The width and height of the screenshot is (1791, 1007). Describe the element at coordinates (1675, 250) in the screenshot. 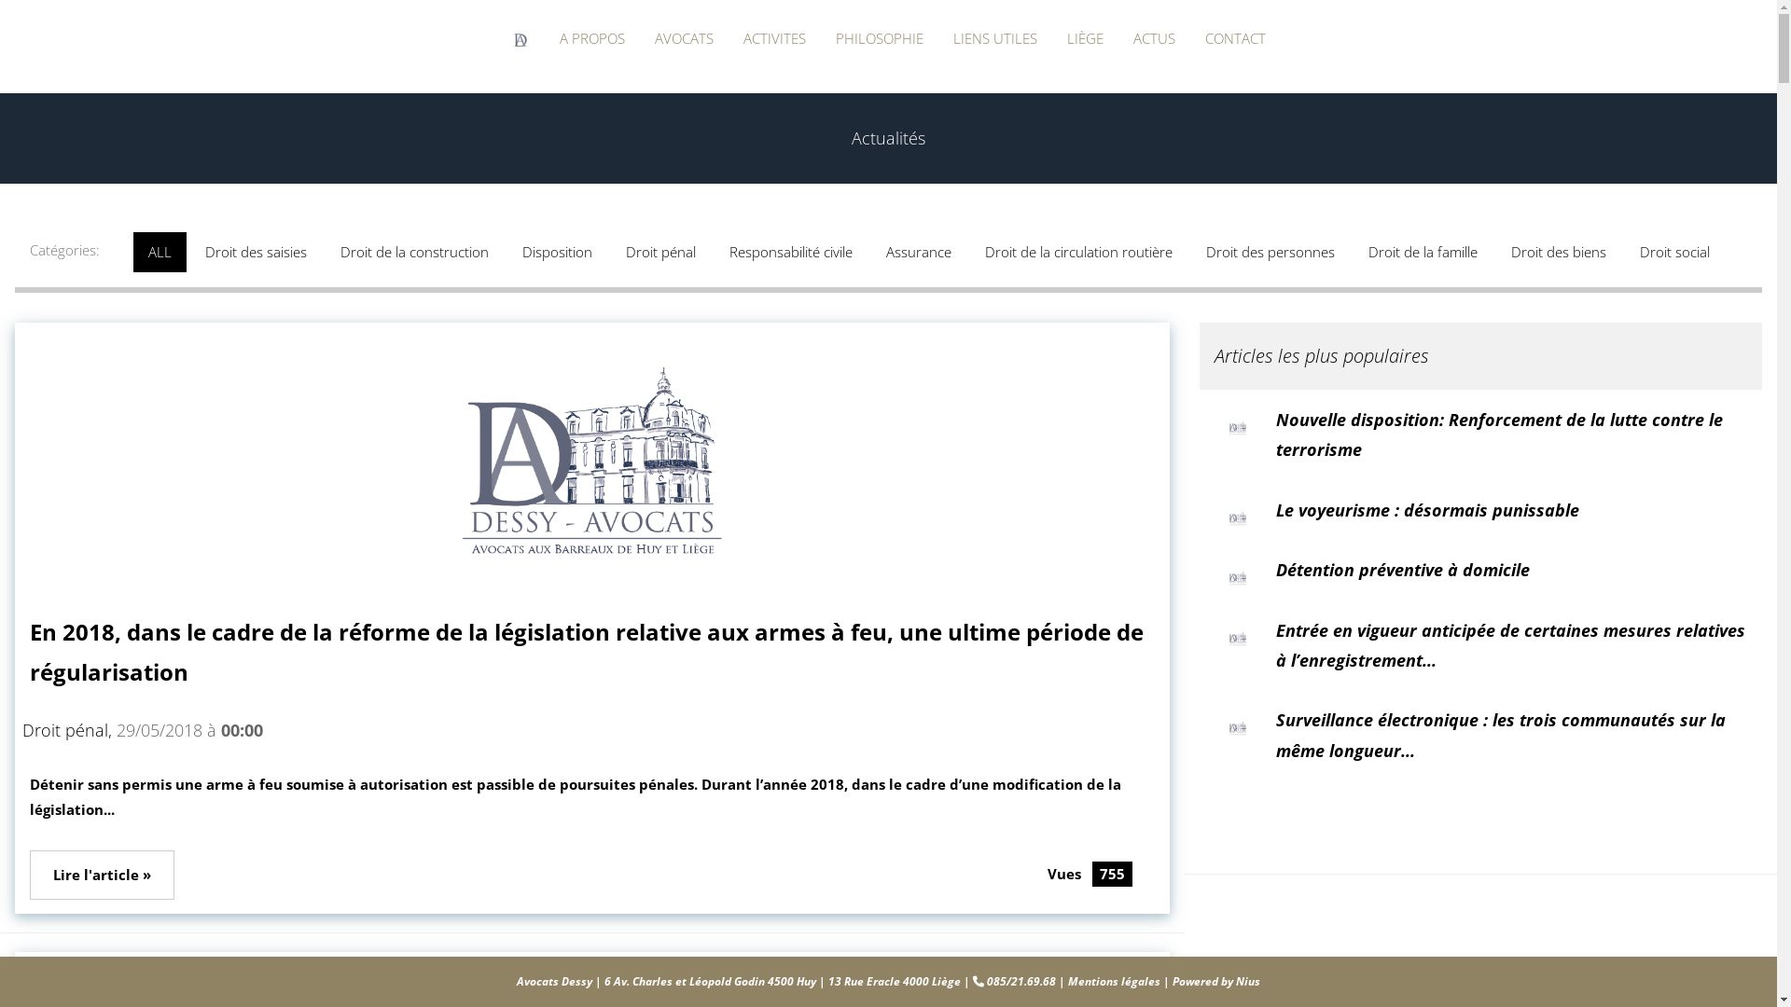

I see `Droit social` at that location.